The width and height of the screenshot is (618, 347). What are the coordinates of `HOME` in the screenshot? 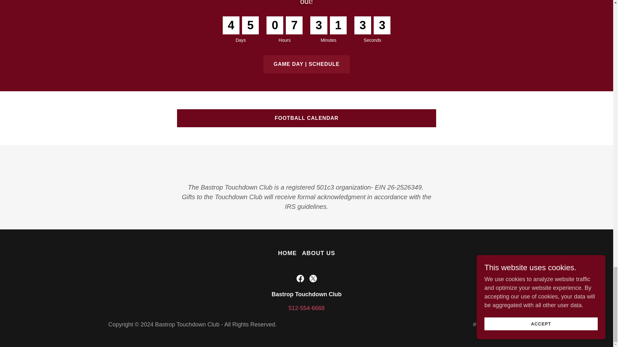 It's located at (288, 253).